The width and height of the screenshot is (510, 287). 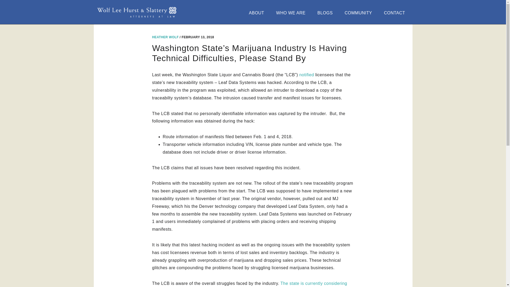 I want to click on Contact, so click(x=396, y=13).